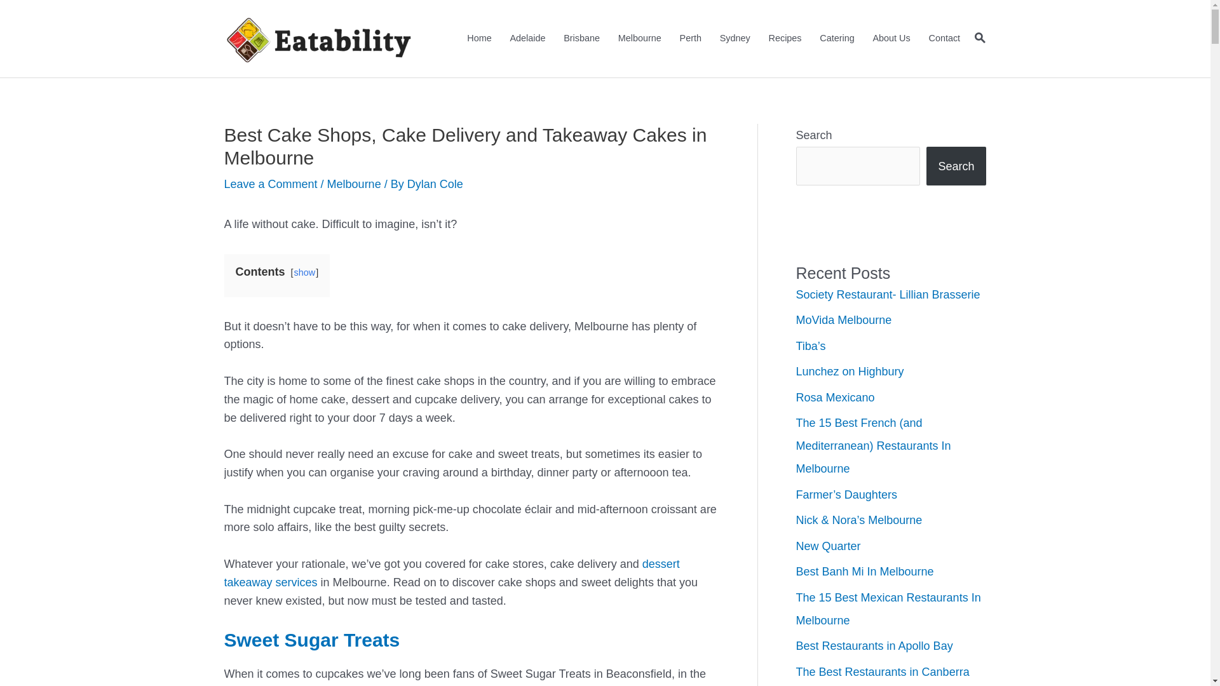 The width and height of the screenshot is (1220, 686). Describe the element at coordinates (372, 640) in the screenshot. I see `Treats` at that location.